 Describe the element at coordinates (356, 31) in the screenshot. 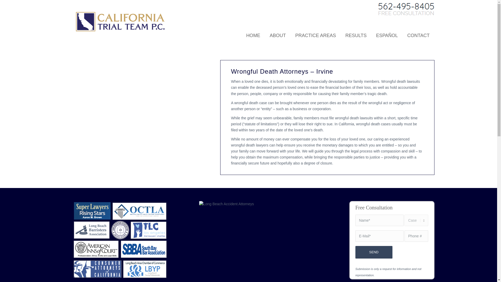

I see `RESULTS` at that location.